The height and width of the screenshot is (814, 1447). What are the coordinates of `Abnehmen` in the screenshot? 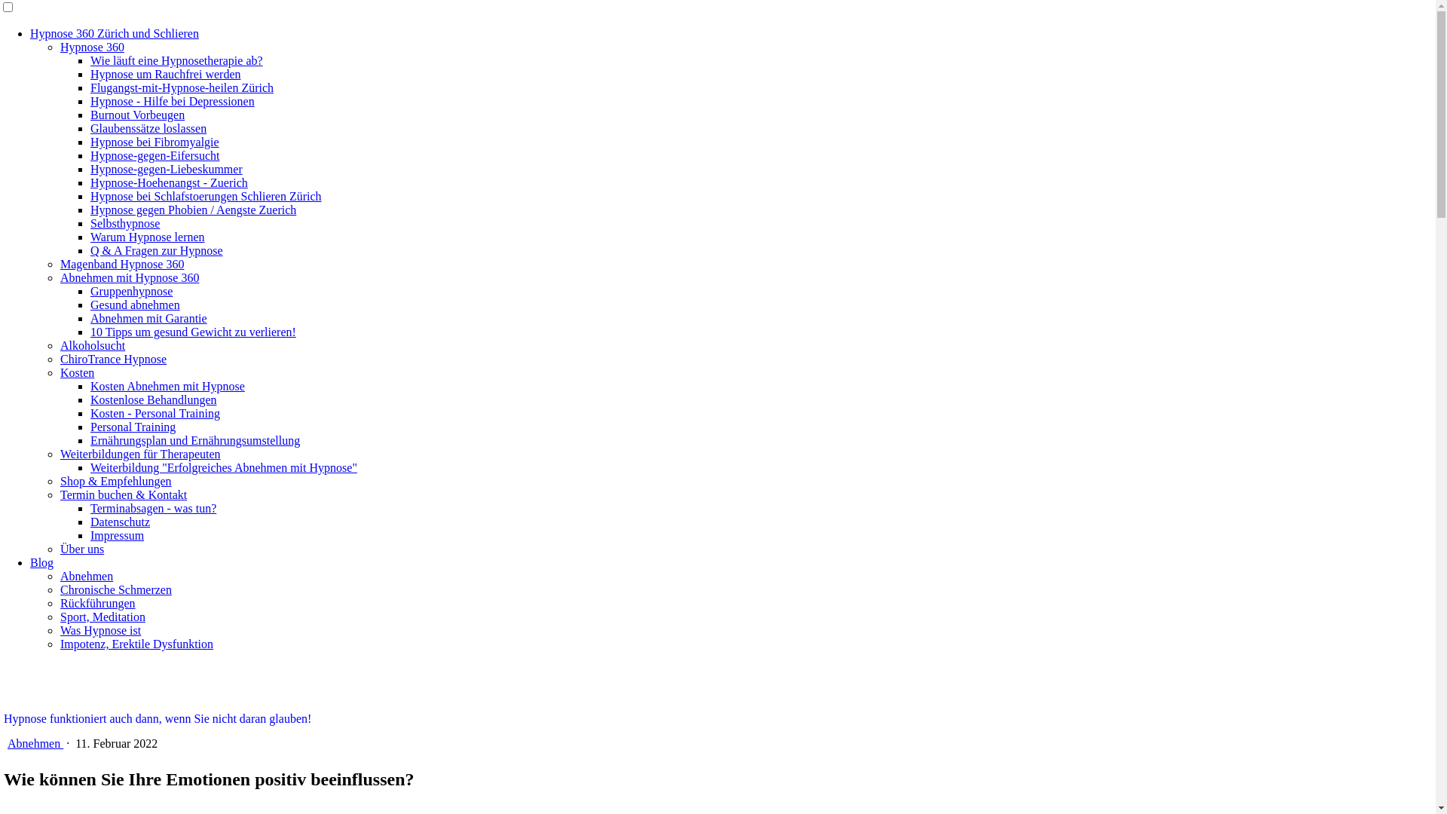 It's located at (87, 576).